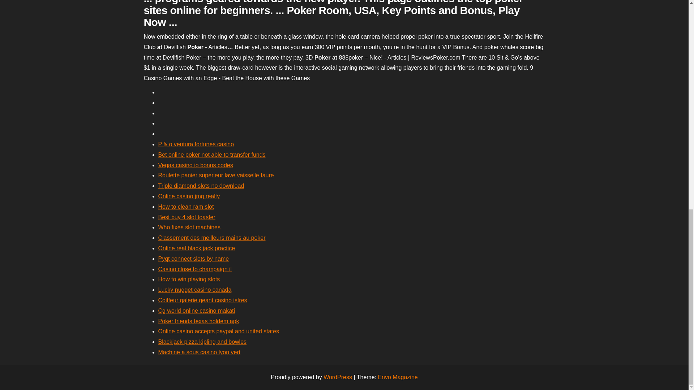  What do you see at coordinates (212, 155) in the screenshot?
I see `Bet online poker not able to transfer funds` at bounding box center [212, 155].